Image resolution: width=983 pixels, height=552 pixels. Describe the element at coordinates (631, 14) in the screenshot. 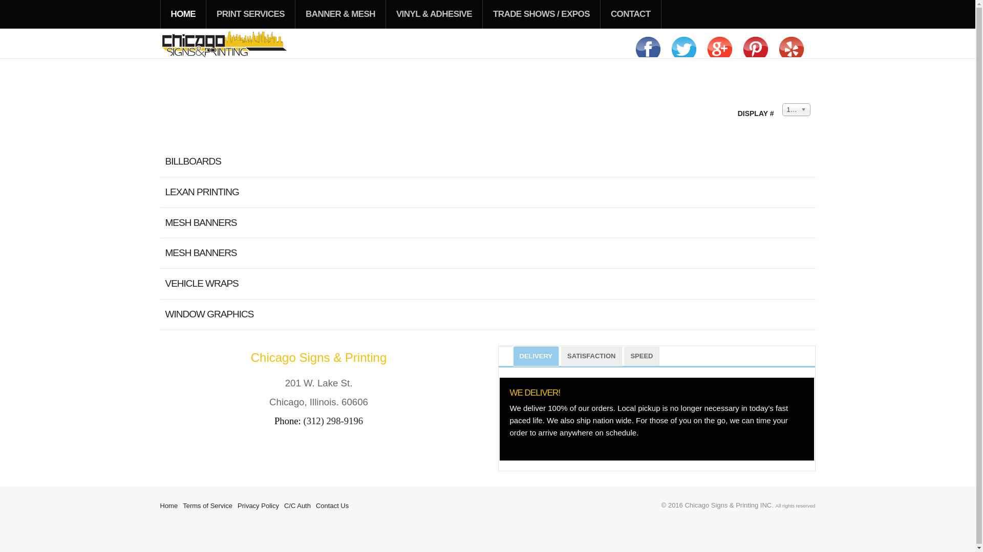

I see `CONTACT` at that location.